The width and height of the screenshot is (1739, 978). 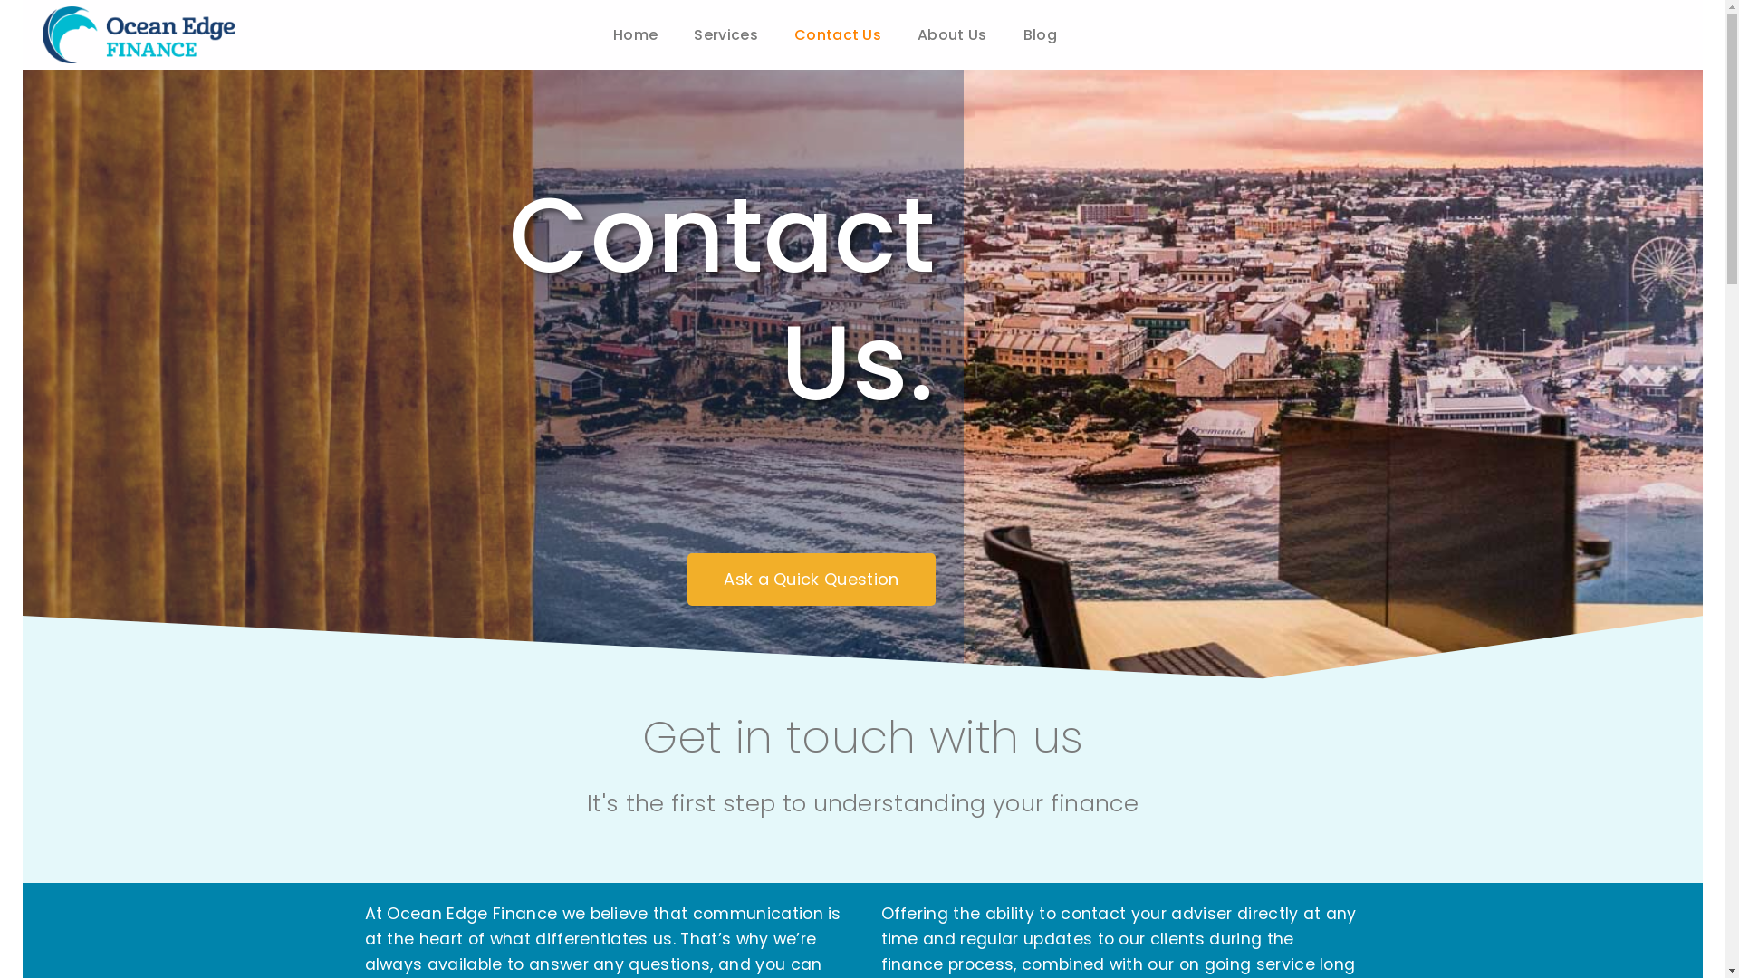 I want to click on Blog, so click(x=1040, y=34).